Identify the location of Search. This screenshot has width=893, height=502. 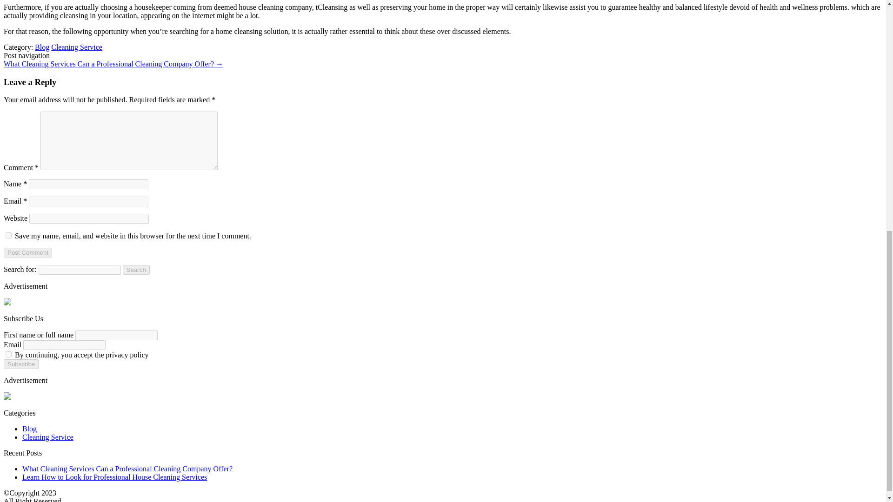
(136, 270).